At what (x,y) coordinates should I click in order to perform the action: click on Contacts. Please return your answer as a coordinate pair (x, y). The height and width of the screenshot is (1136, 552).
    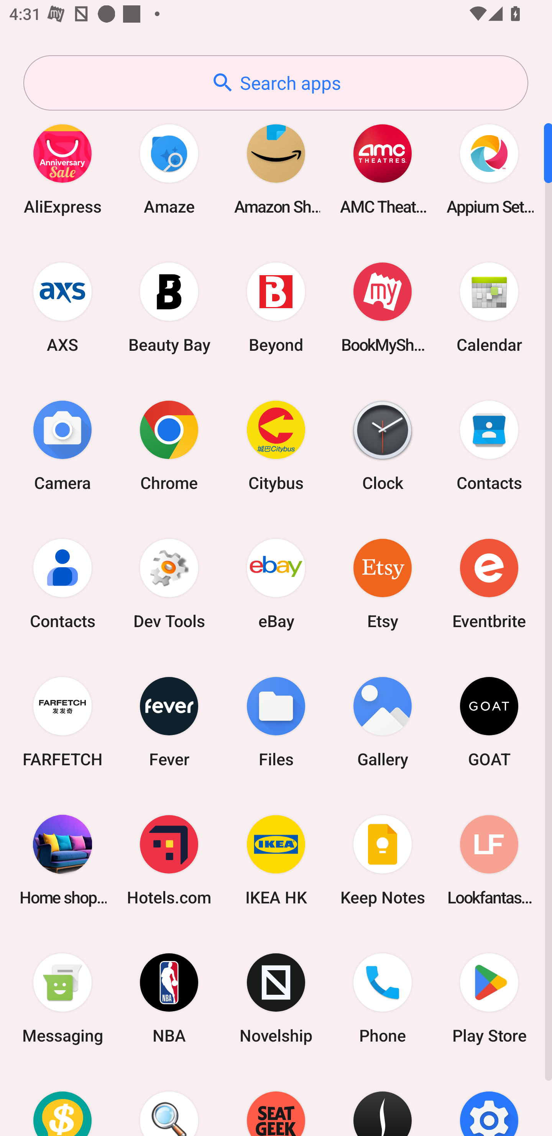
    Looking at the image, I should click on (62, 583).